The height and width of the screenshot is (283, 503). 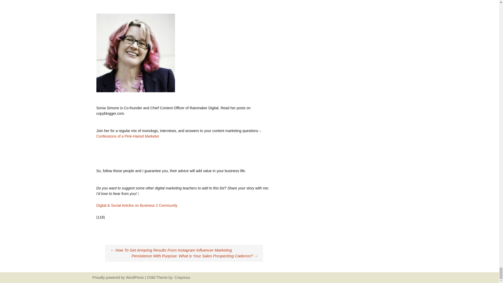 What do you see at coordinates (135, 277) in the screenshot?
I see `Semantic Personal Publishing Platform` at bounding box center [135, 277].